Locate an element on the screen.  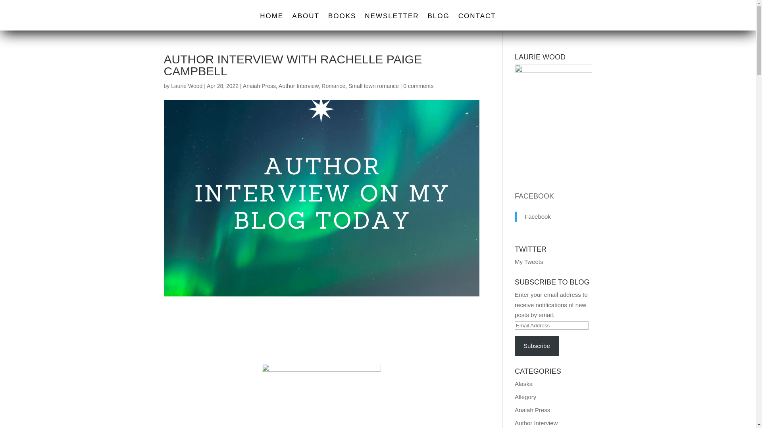
Author Interview is located at coordinates (298, 86).